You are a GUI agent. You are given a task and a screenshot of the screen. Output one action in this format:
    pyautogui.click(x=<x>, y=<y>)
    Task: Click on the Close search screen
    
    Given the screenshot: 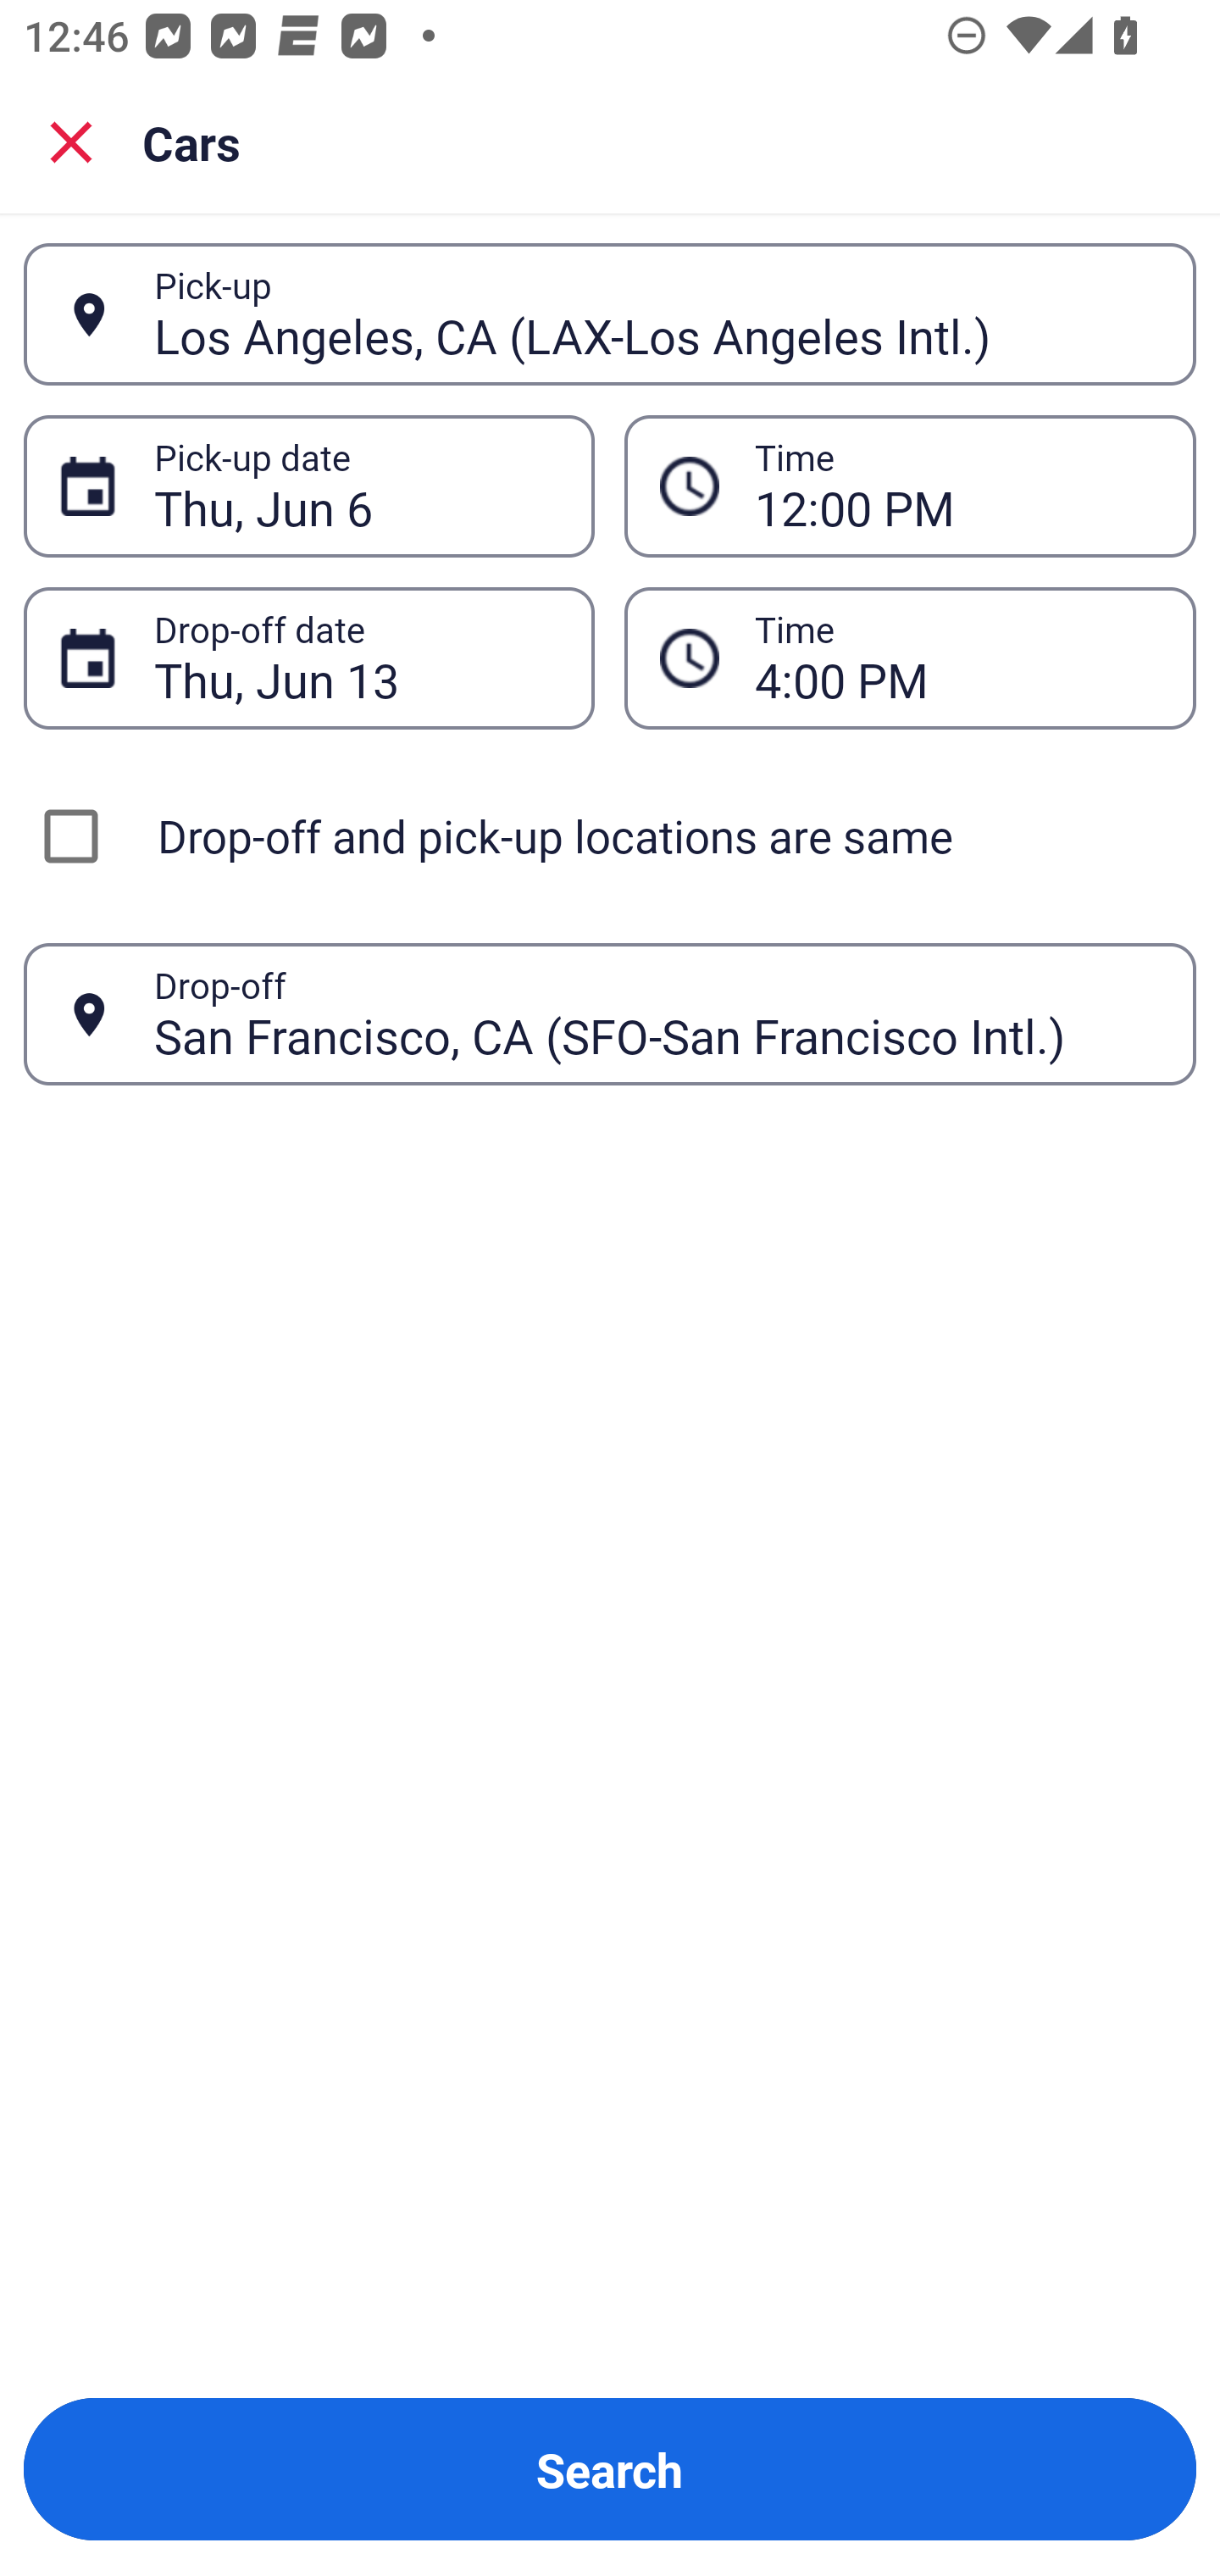 What is the action you would take?
    pyautogui.click(x=71, y=141)
    